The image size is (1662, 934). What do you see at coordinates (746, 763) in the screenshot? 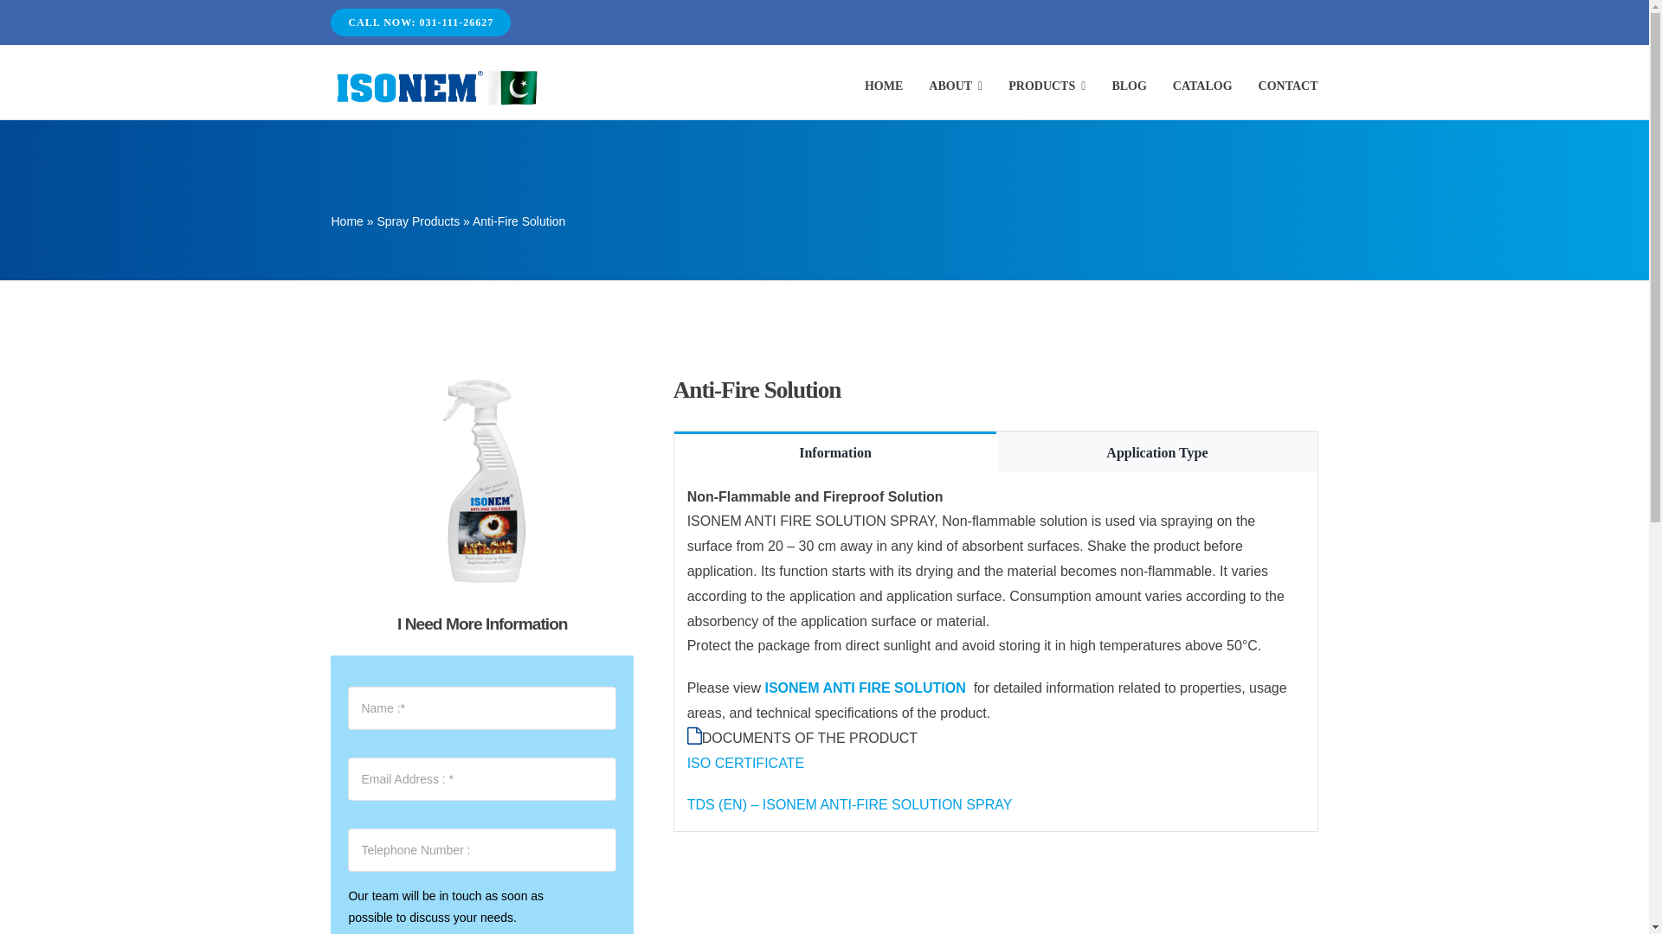
I see `ISO CERTIFICATE` at bounding box center [746, 763].